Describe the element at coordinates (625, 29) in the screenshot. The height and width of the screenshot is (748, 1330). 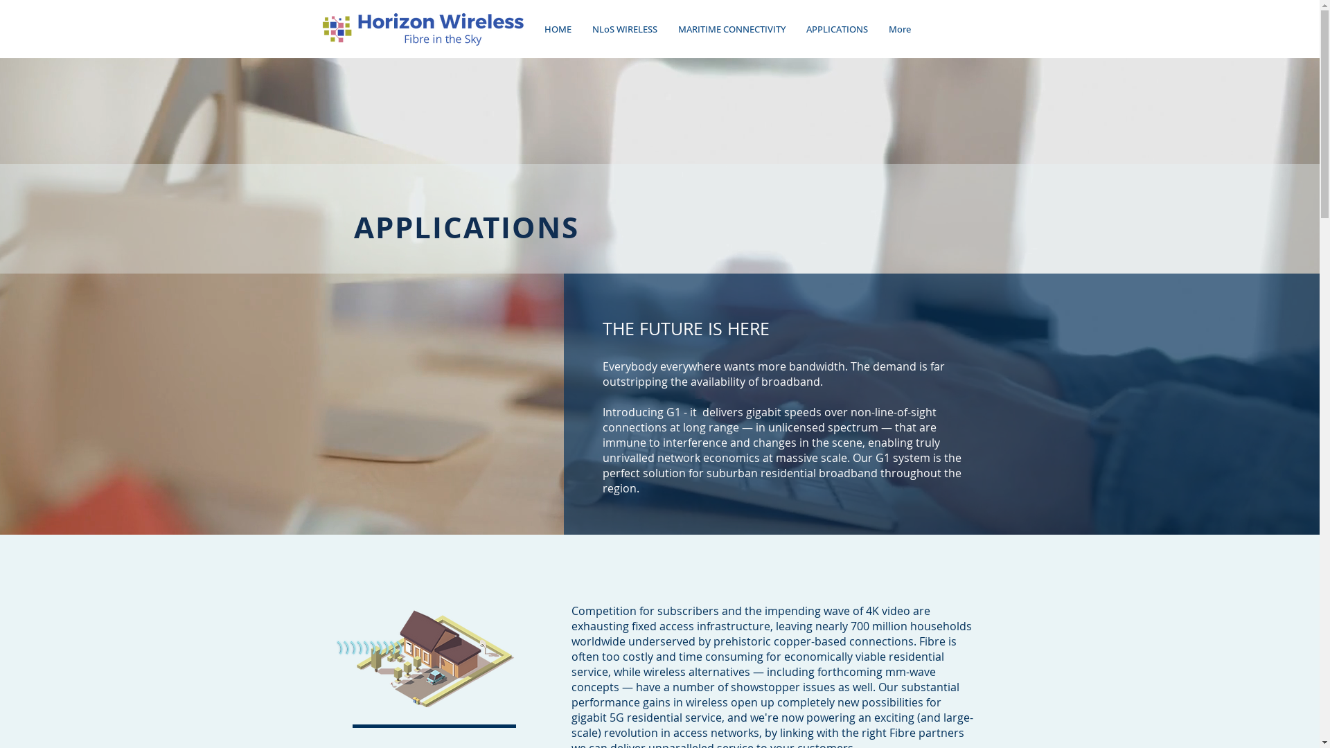
I see `NLoS WIRELESS` at that location.